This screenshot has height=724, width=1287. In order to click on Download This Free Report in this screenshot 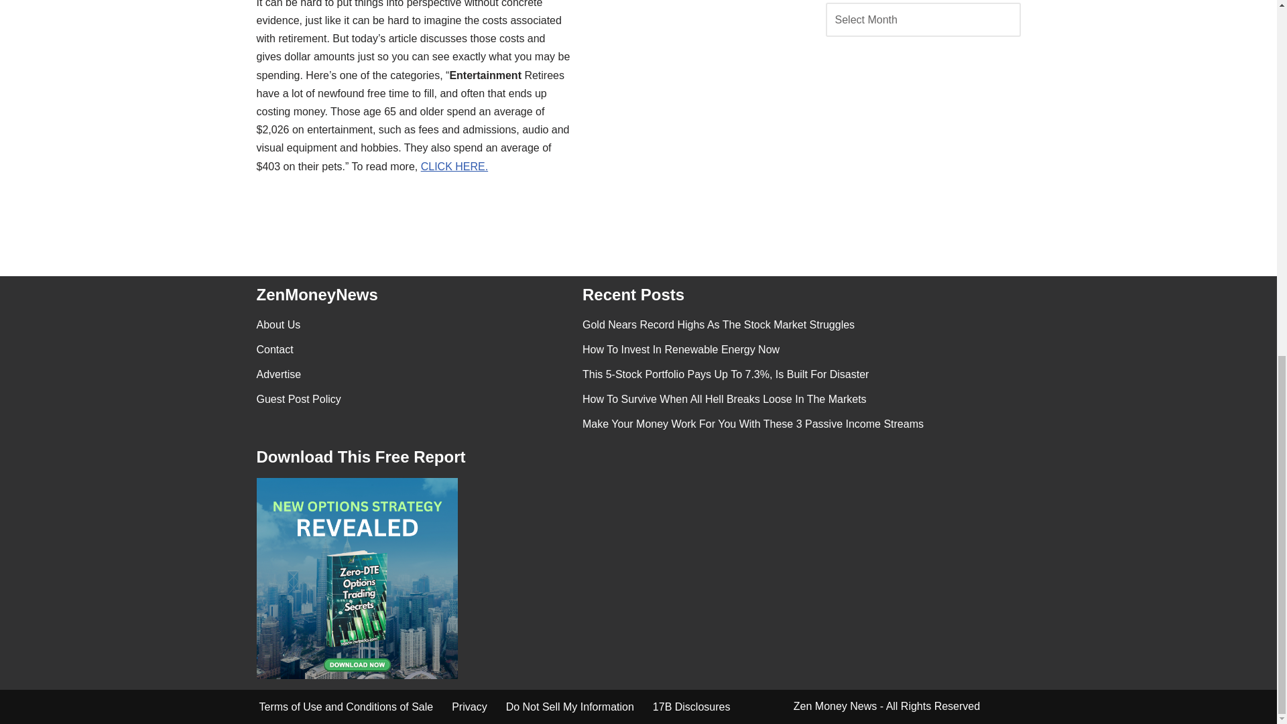, I will do `click(357, 578)`.